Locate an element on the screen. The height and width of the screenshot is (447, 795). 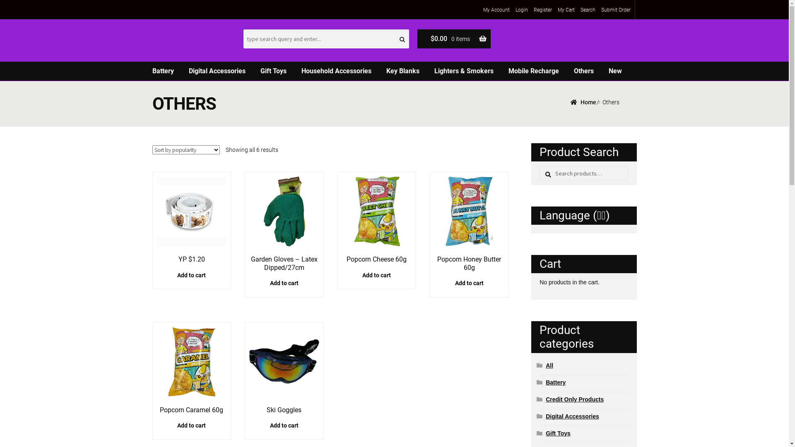
Submit Order is located at coordinates (616, 10).